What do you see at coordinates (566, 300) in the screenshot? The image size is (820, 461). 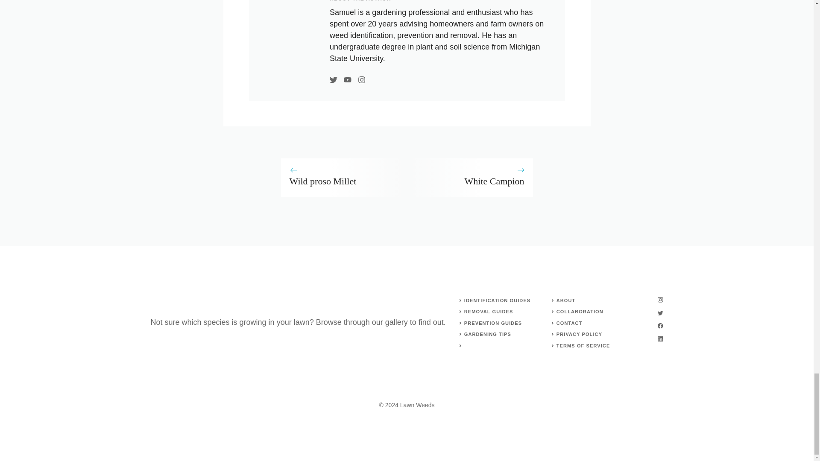 I see `ABOUT` at bounding box center [566, 300].